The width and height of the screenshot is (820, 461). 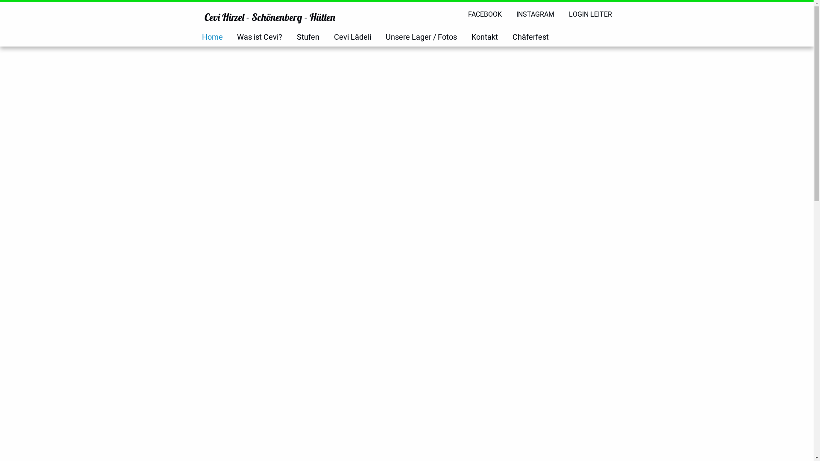 What do you see at coordinates (590, 15) in the screenshot?
I see `LOGIN LEITER` at bounding box center [590, 15].